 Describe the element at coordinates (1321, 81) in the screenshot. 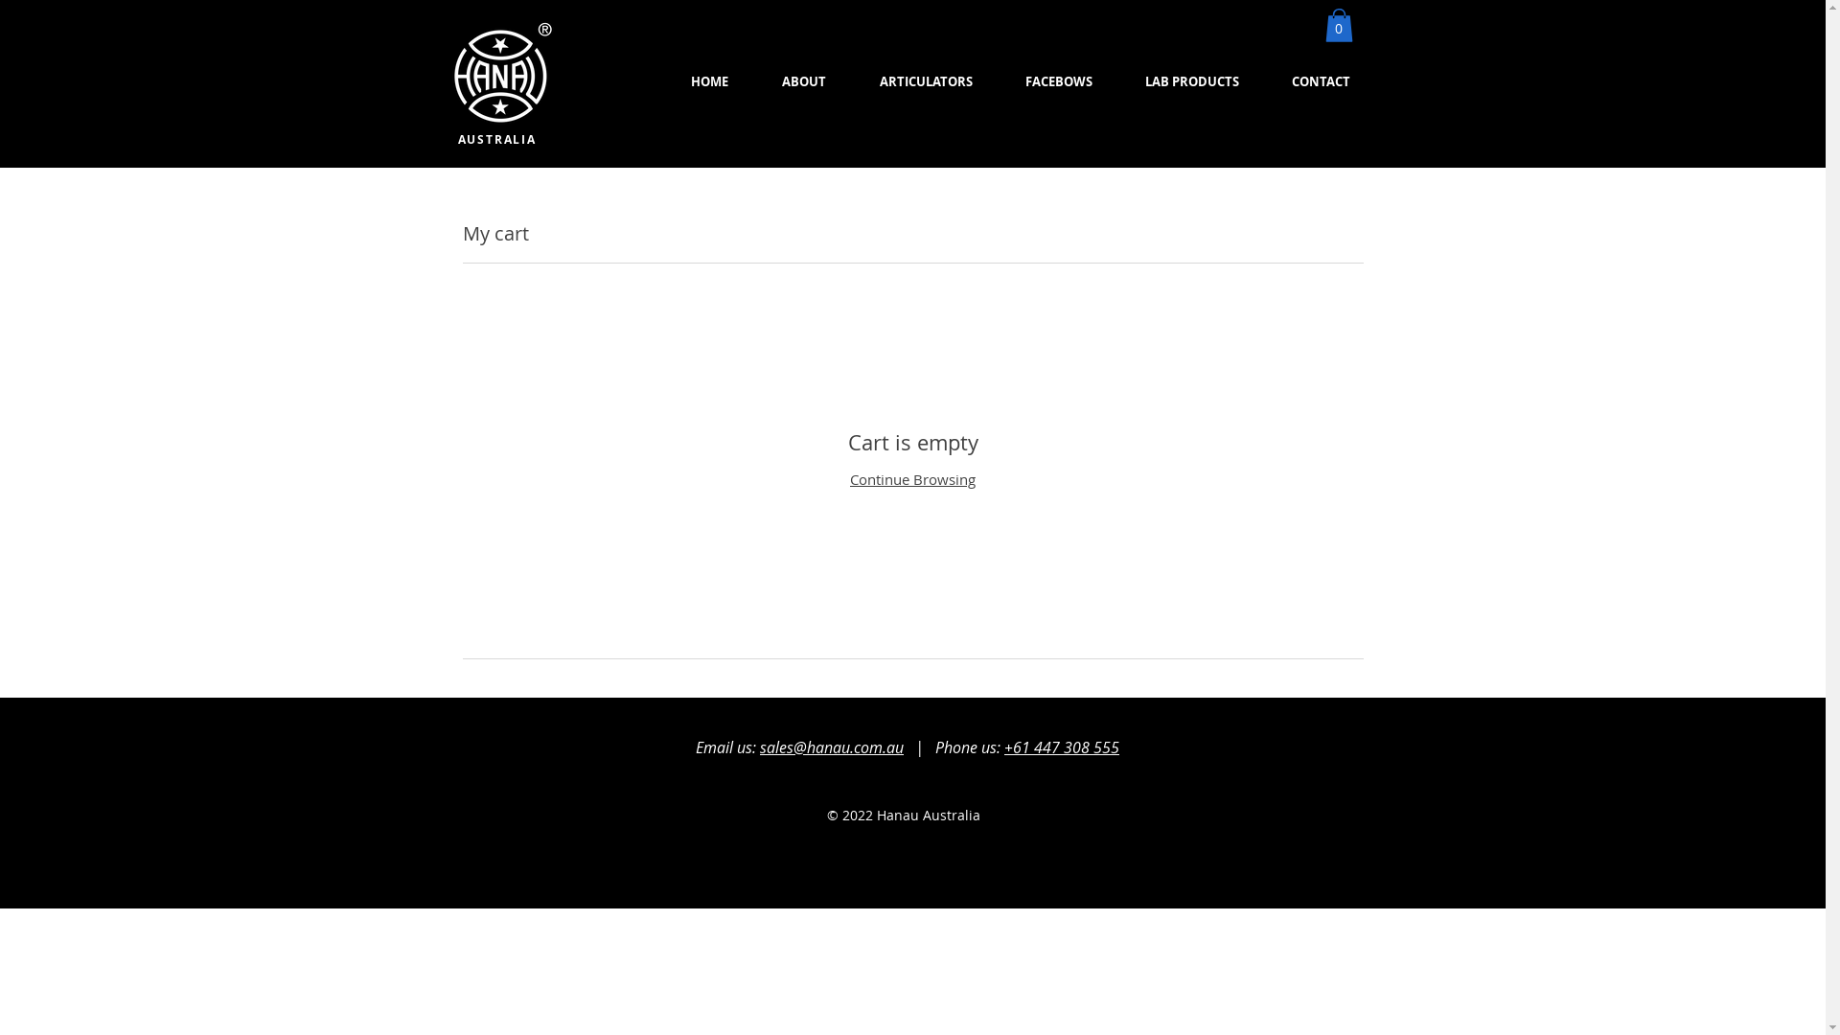

I see `CONTACT` at that location.